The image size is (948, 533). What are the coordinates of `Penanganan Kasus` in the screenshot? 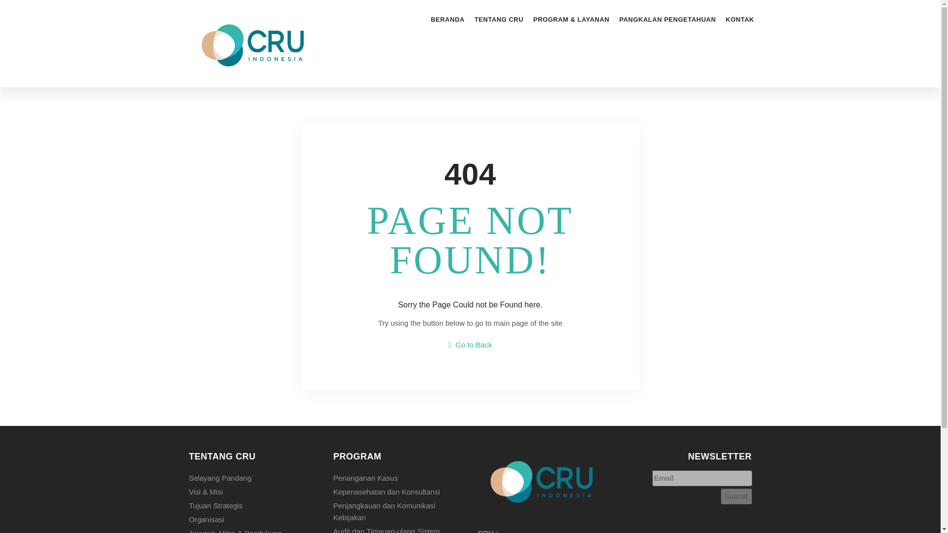 It's located at (398, 477).